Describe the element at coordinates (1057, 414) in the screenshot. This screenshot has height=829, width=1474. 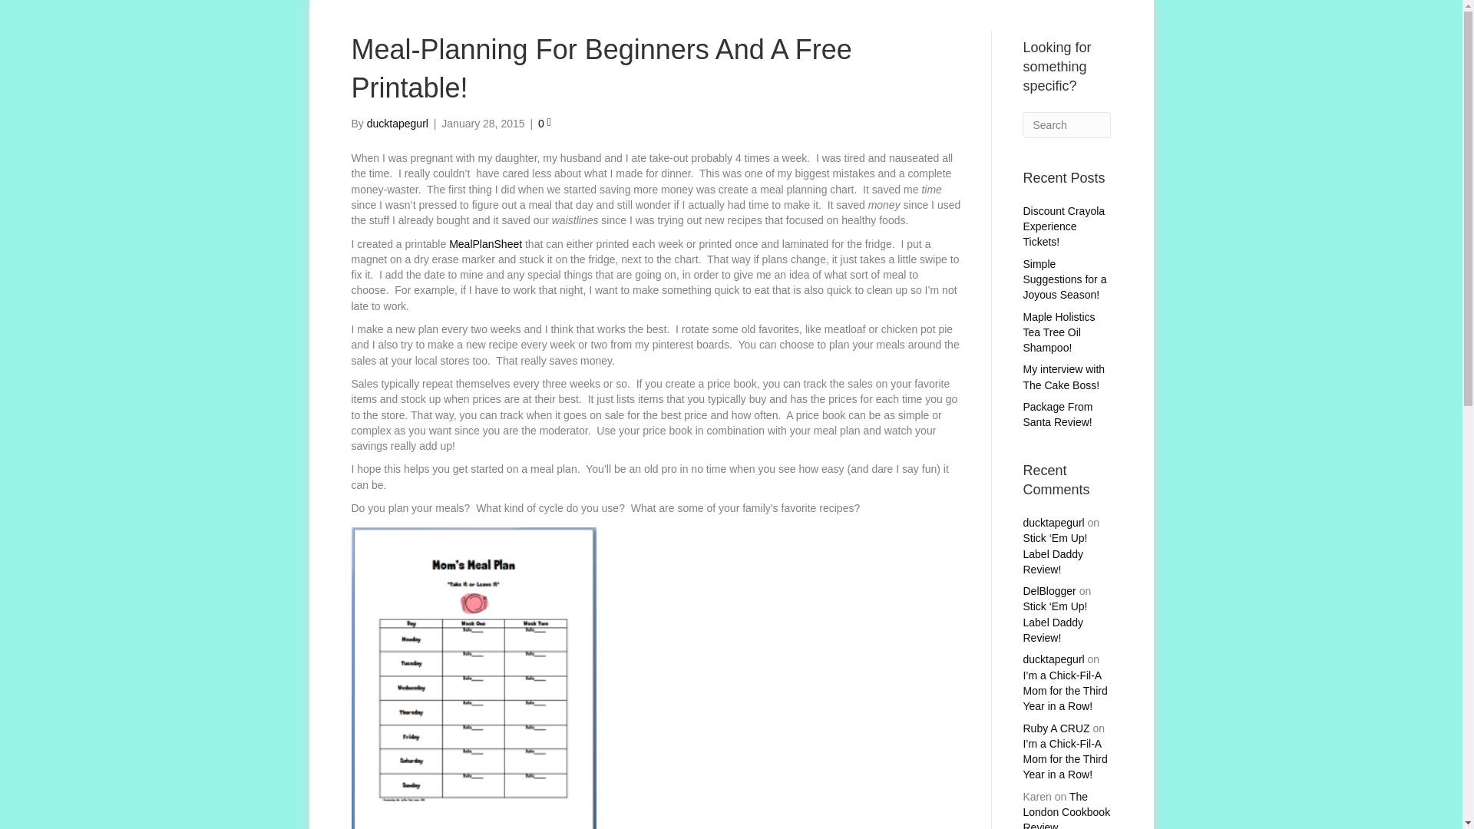
I see `Package From Santa Review!` at that location.